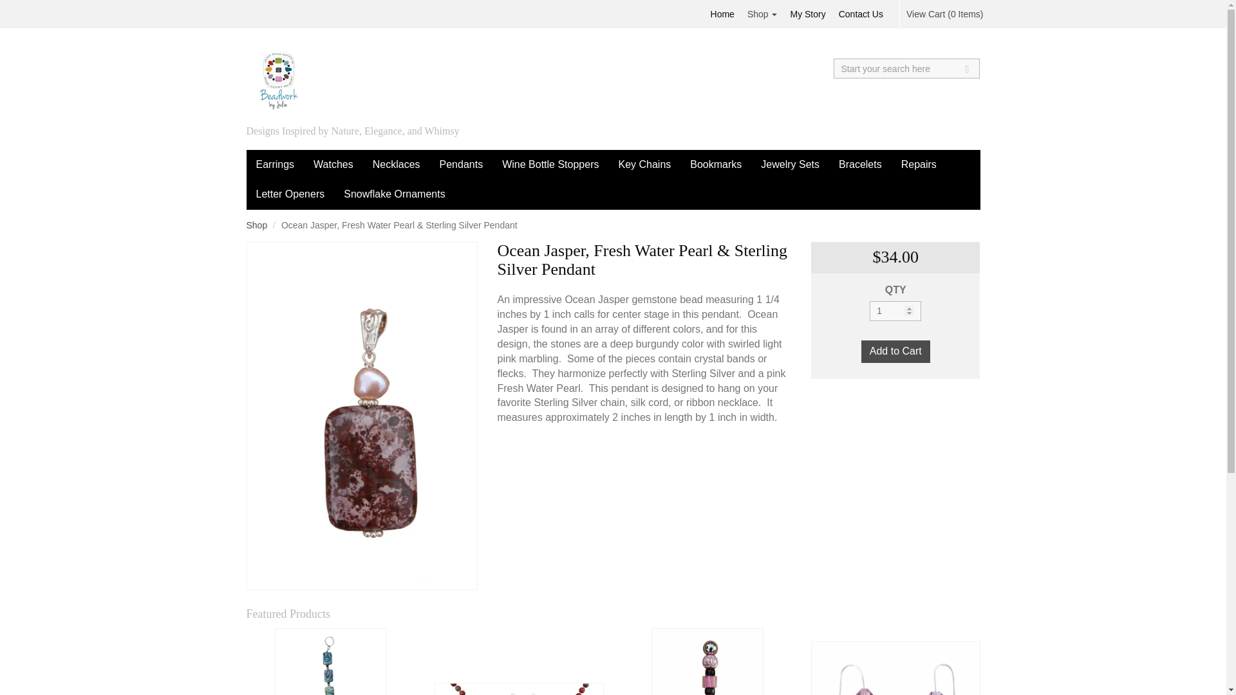  I want to click on Shop, so click(762, 14).